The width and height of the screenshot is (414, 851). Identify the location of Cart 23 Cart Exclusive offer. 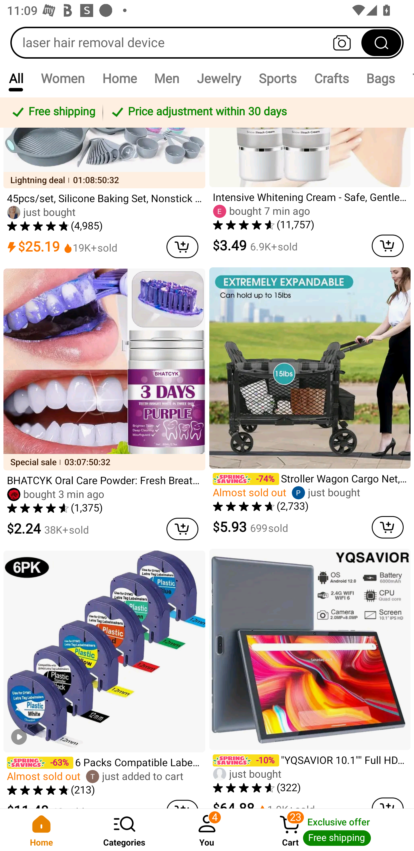
(331, 830).